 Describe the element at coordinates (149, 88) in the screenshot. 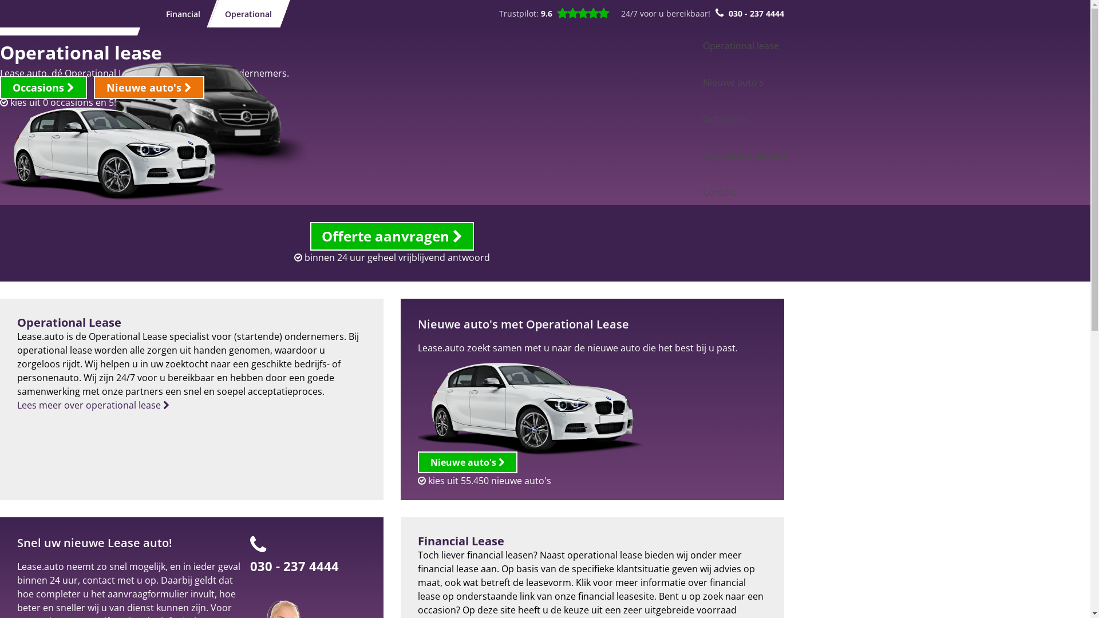

I see `Nieuwe auto's` at that location.